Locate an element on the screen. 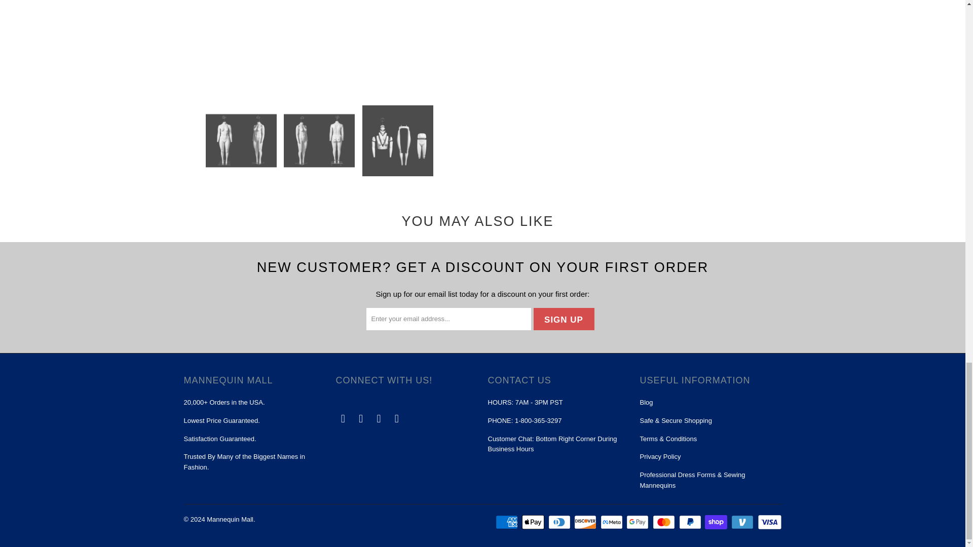 The width and height of the screenshot is (973, 547). Diners Club is located at coordinates (560, 522).